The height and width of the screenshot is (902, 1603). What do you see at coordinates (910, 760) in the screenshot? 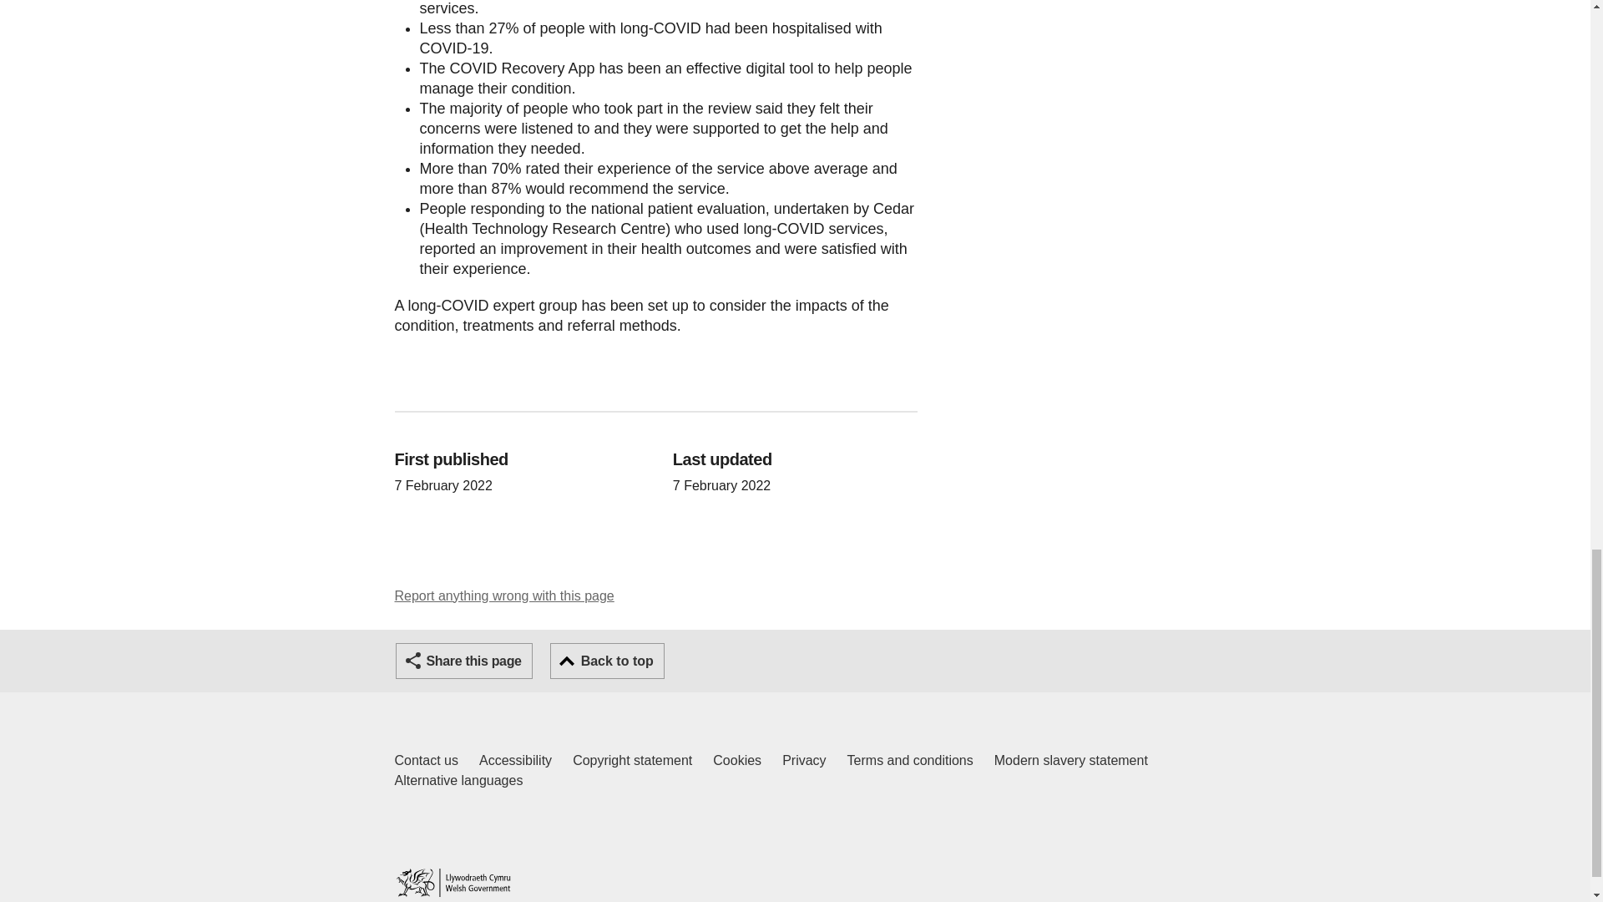
I see `Terms and conditions` at bounding box center [910, 760].